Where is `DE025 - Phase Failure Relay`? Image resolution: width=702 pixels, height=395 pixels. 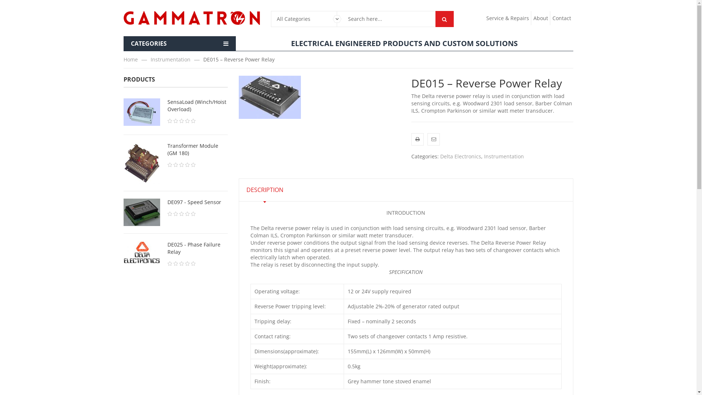 DE025 - Phase Failure Relay is located at coordinates (175, 248).